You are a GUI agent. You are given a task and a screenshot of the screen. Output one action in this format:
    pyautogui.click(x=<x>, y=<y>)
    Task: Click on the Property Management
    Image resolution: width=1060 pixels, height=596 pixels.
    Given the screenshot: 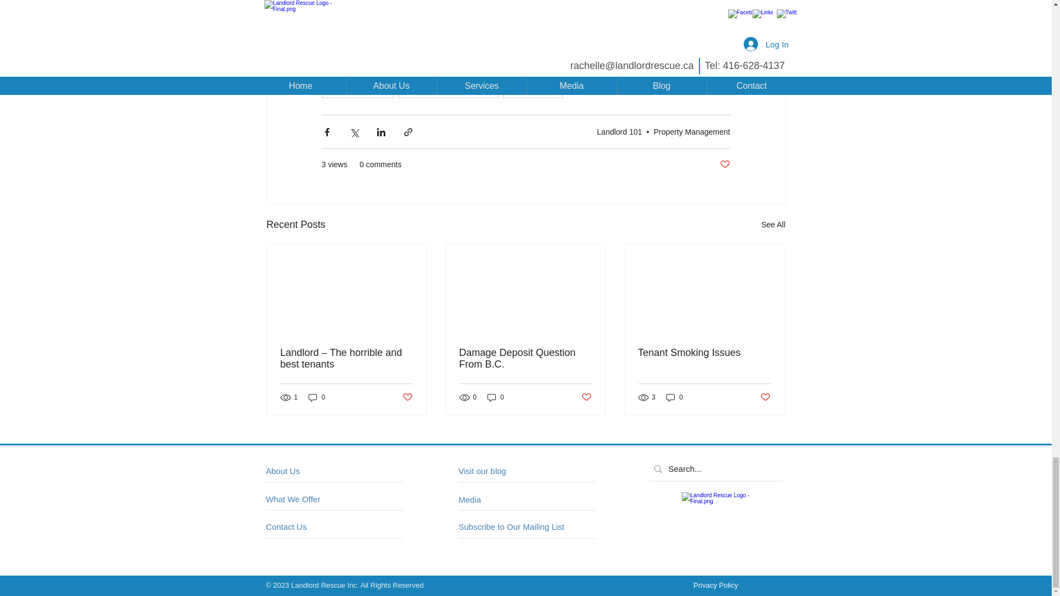 What is the action you would take?
    pyautogui.click(x=439, y=69)
    